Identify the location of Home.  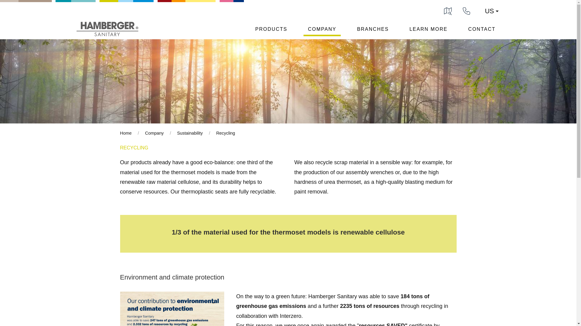
(125, 133).